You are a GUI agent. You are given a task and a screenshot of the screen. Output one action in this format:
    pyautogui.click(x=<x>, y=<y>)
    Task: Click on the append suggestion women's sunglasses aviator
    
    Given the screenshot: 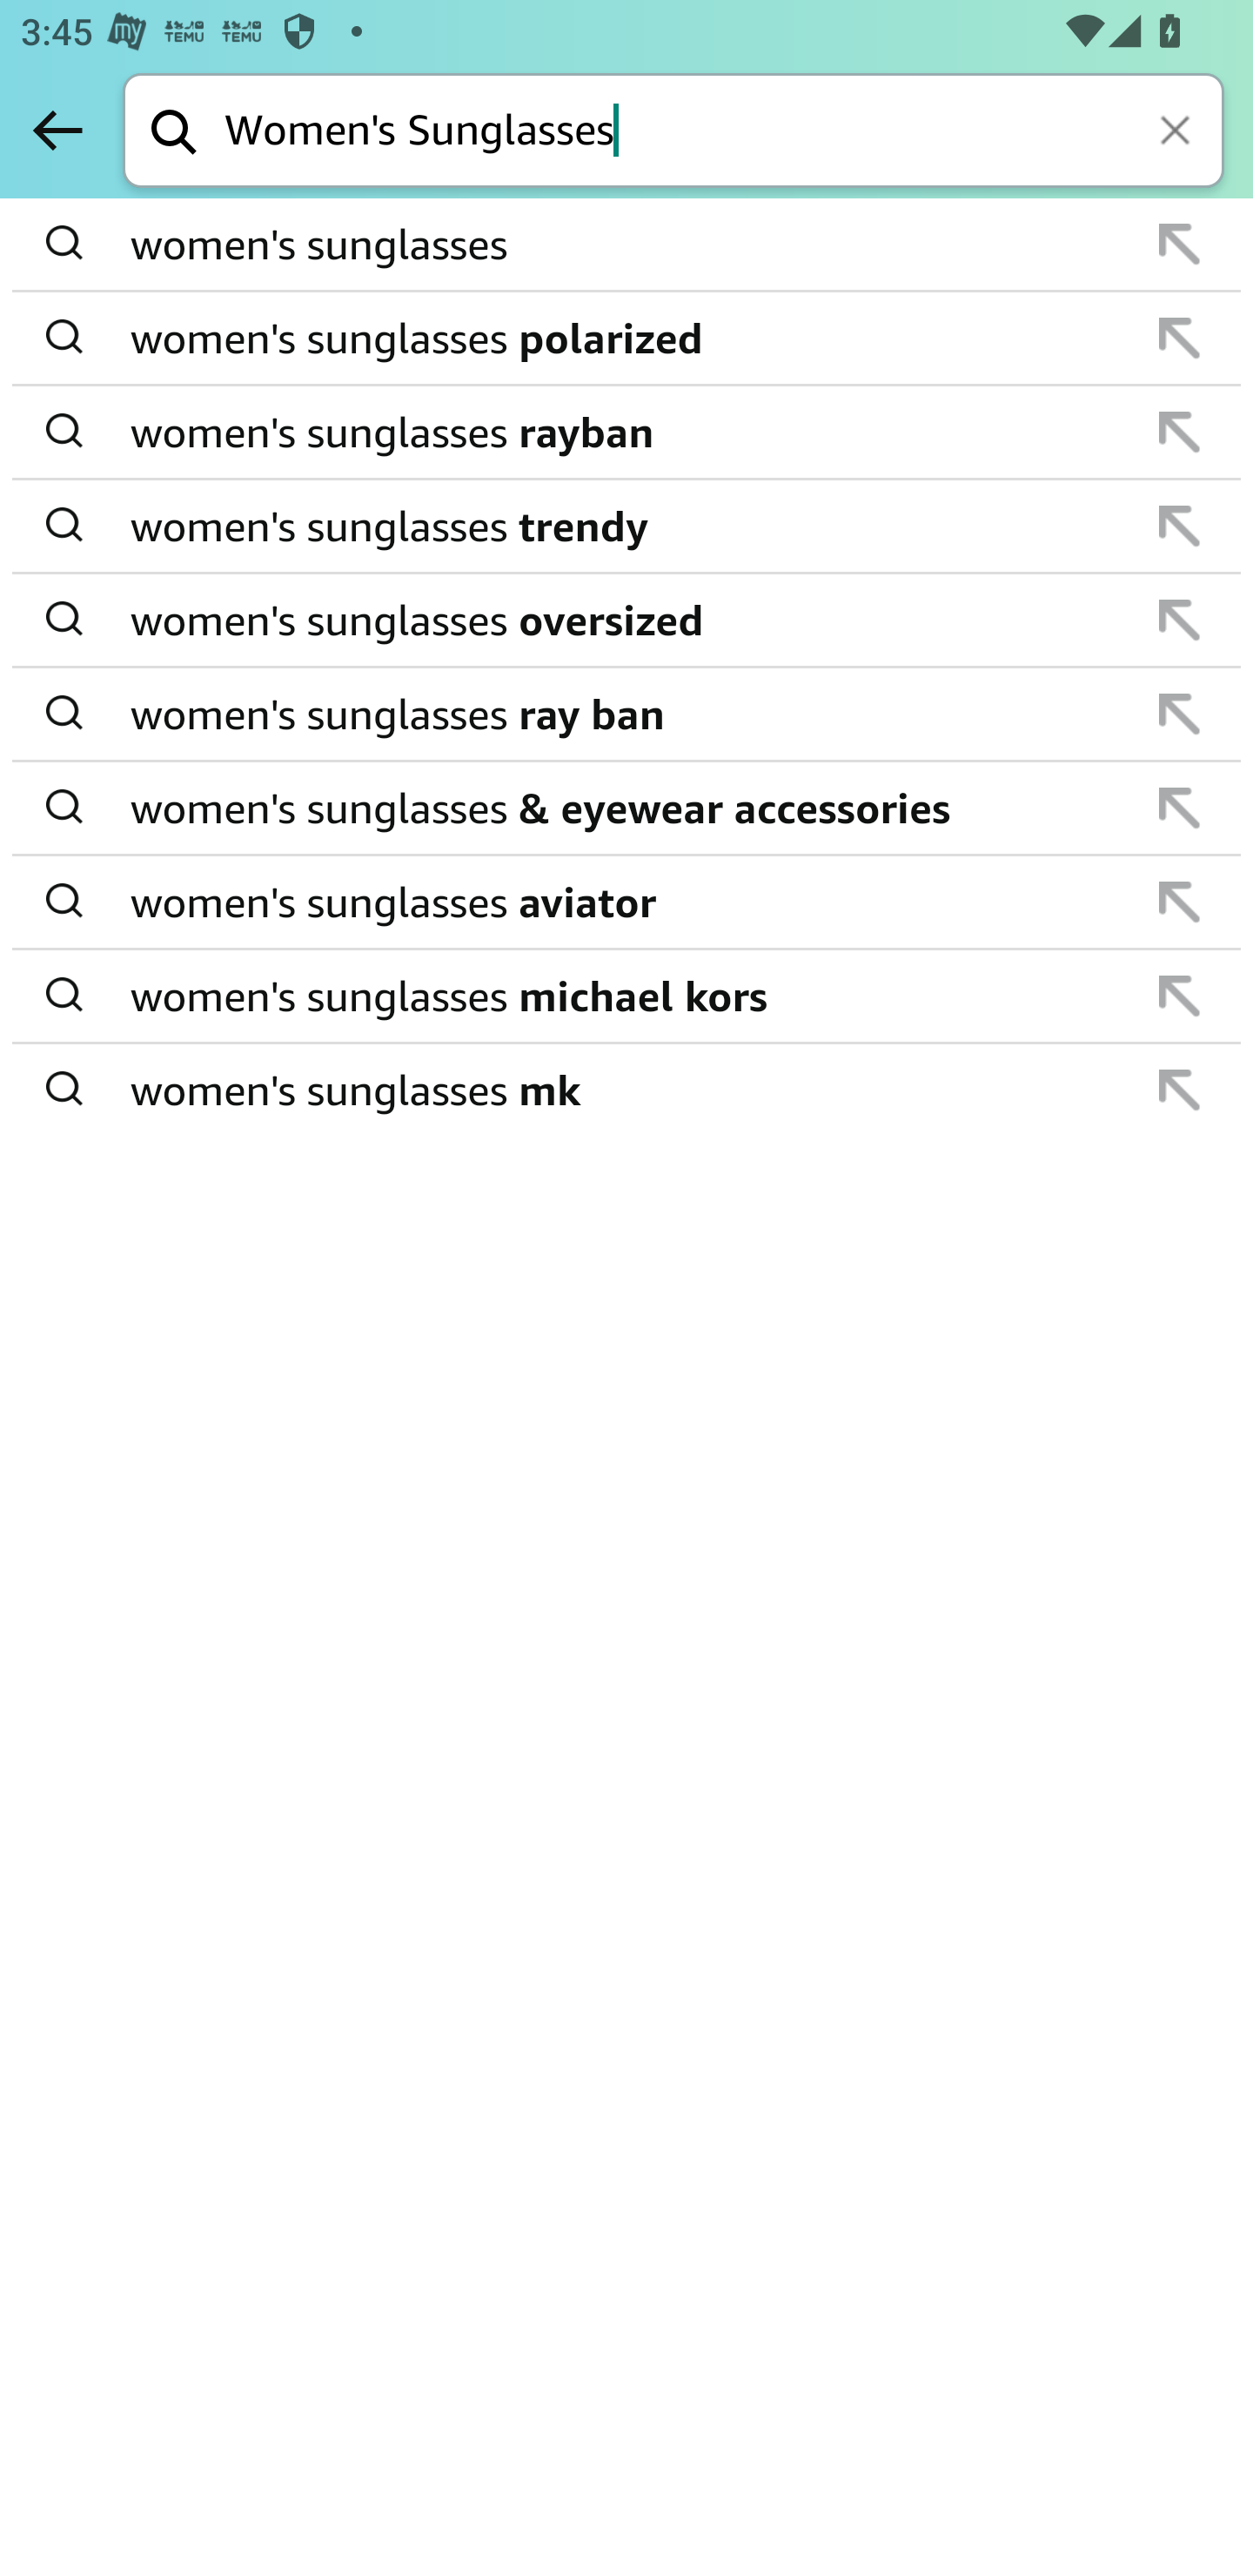 What is the action you would take?
    pyautogui.click(x=626, y=902)
    